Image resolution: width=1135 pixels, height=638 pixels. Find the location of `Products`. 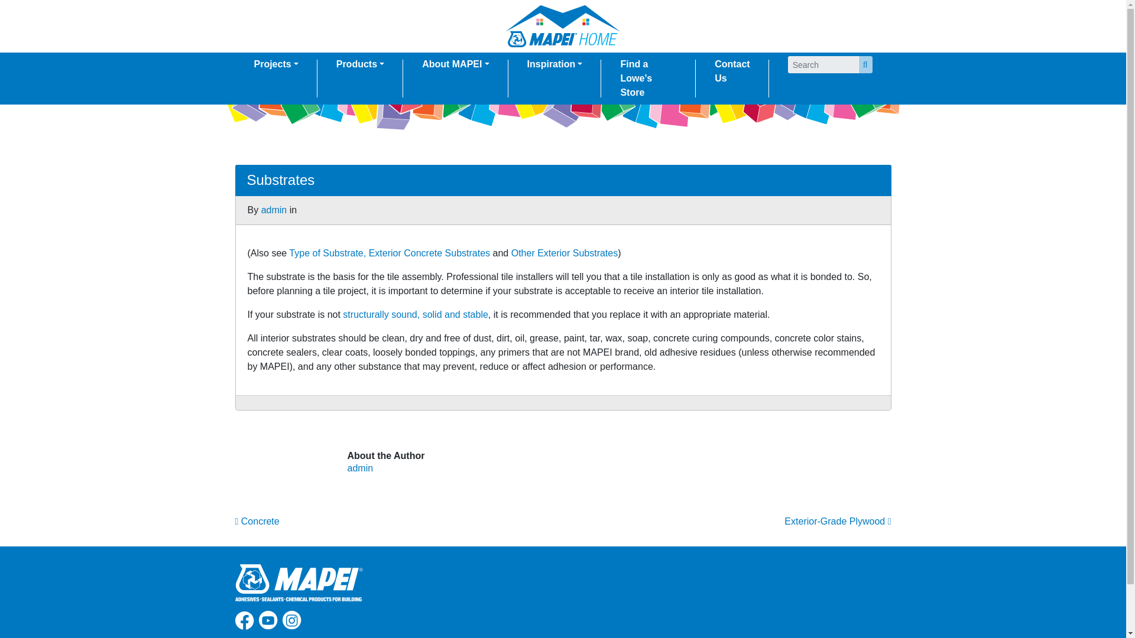

Products is located at coordinates (360, 64).